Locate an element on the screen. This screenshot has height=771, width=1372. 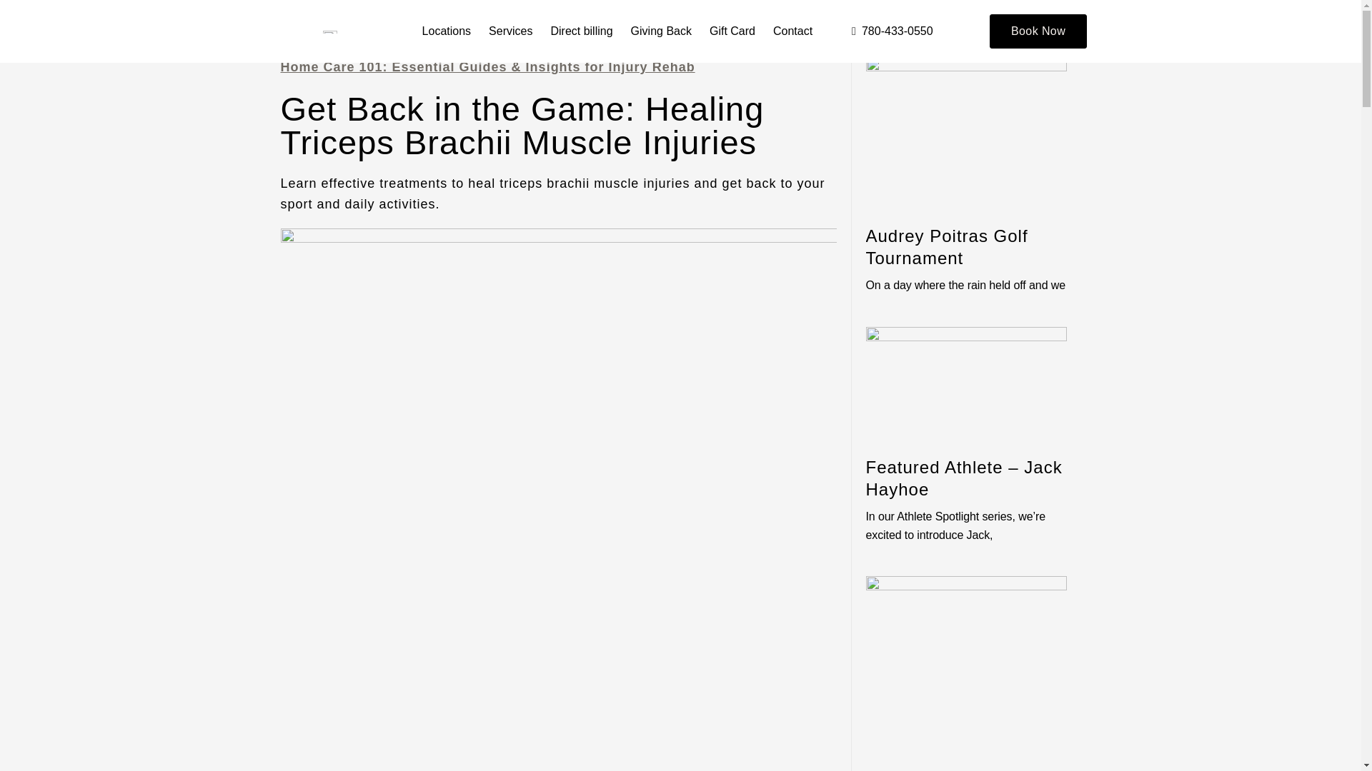
Book Now is located at coordinates (1038, 31).